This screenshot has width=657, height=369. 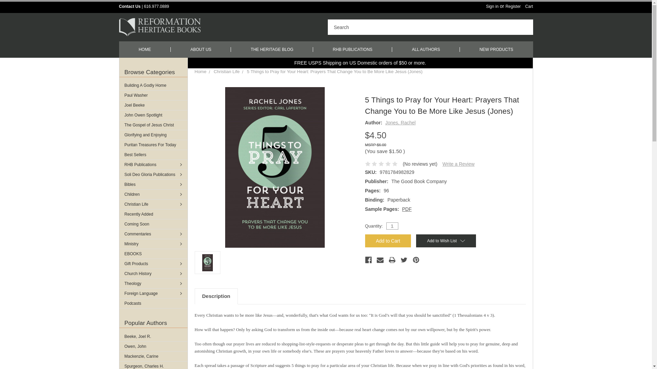 What do you see at coordinates (513, 6) in the screenshot?
I see `Register` at bounding box center [513, 6].